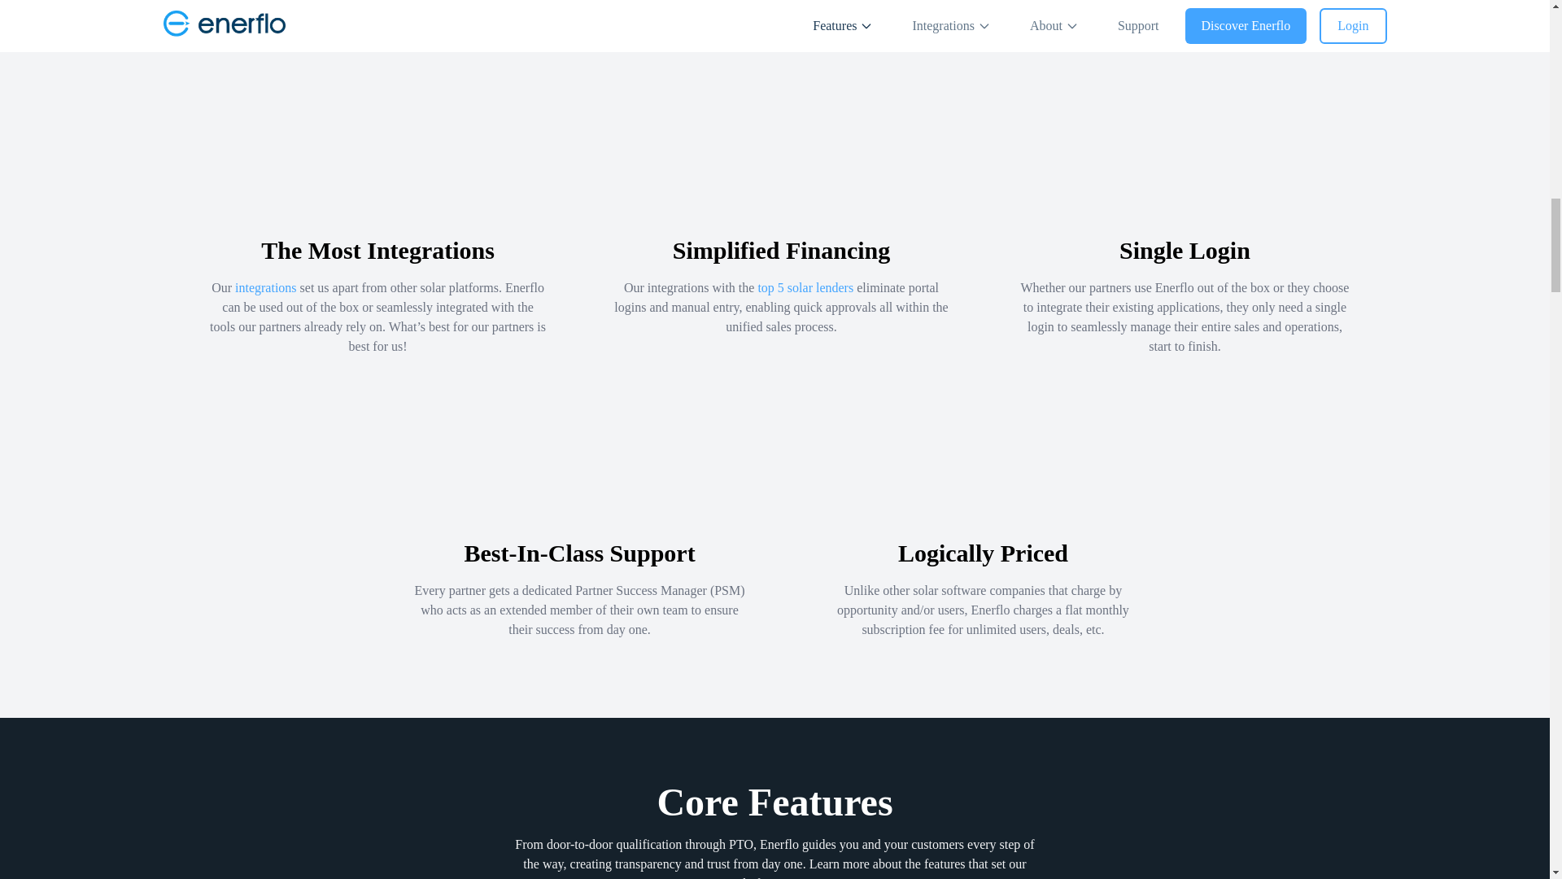 This screenshot has width=1562, height=879. I want to click on integrations, so click(265, 286).